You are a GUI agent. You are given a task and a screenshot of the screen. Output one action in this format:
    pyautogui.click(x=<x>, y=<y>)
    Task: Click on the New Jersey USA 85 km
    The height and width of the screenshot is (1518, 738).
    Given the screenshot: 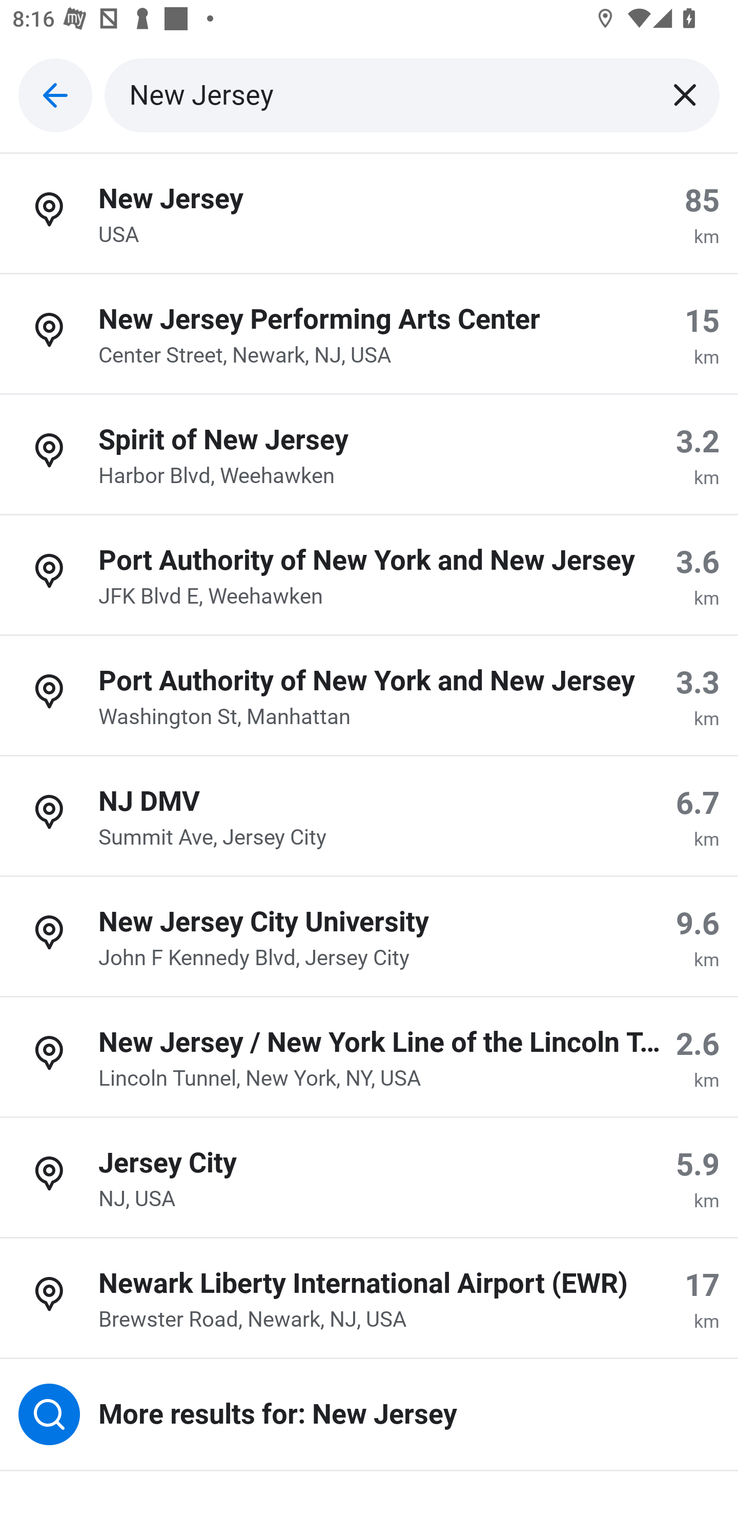 What is the action you would take?
    pyautogui.click(x=369, y=213)
    